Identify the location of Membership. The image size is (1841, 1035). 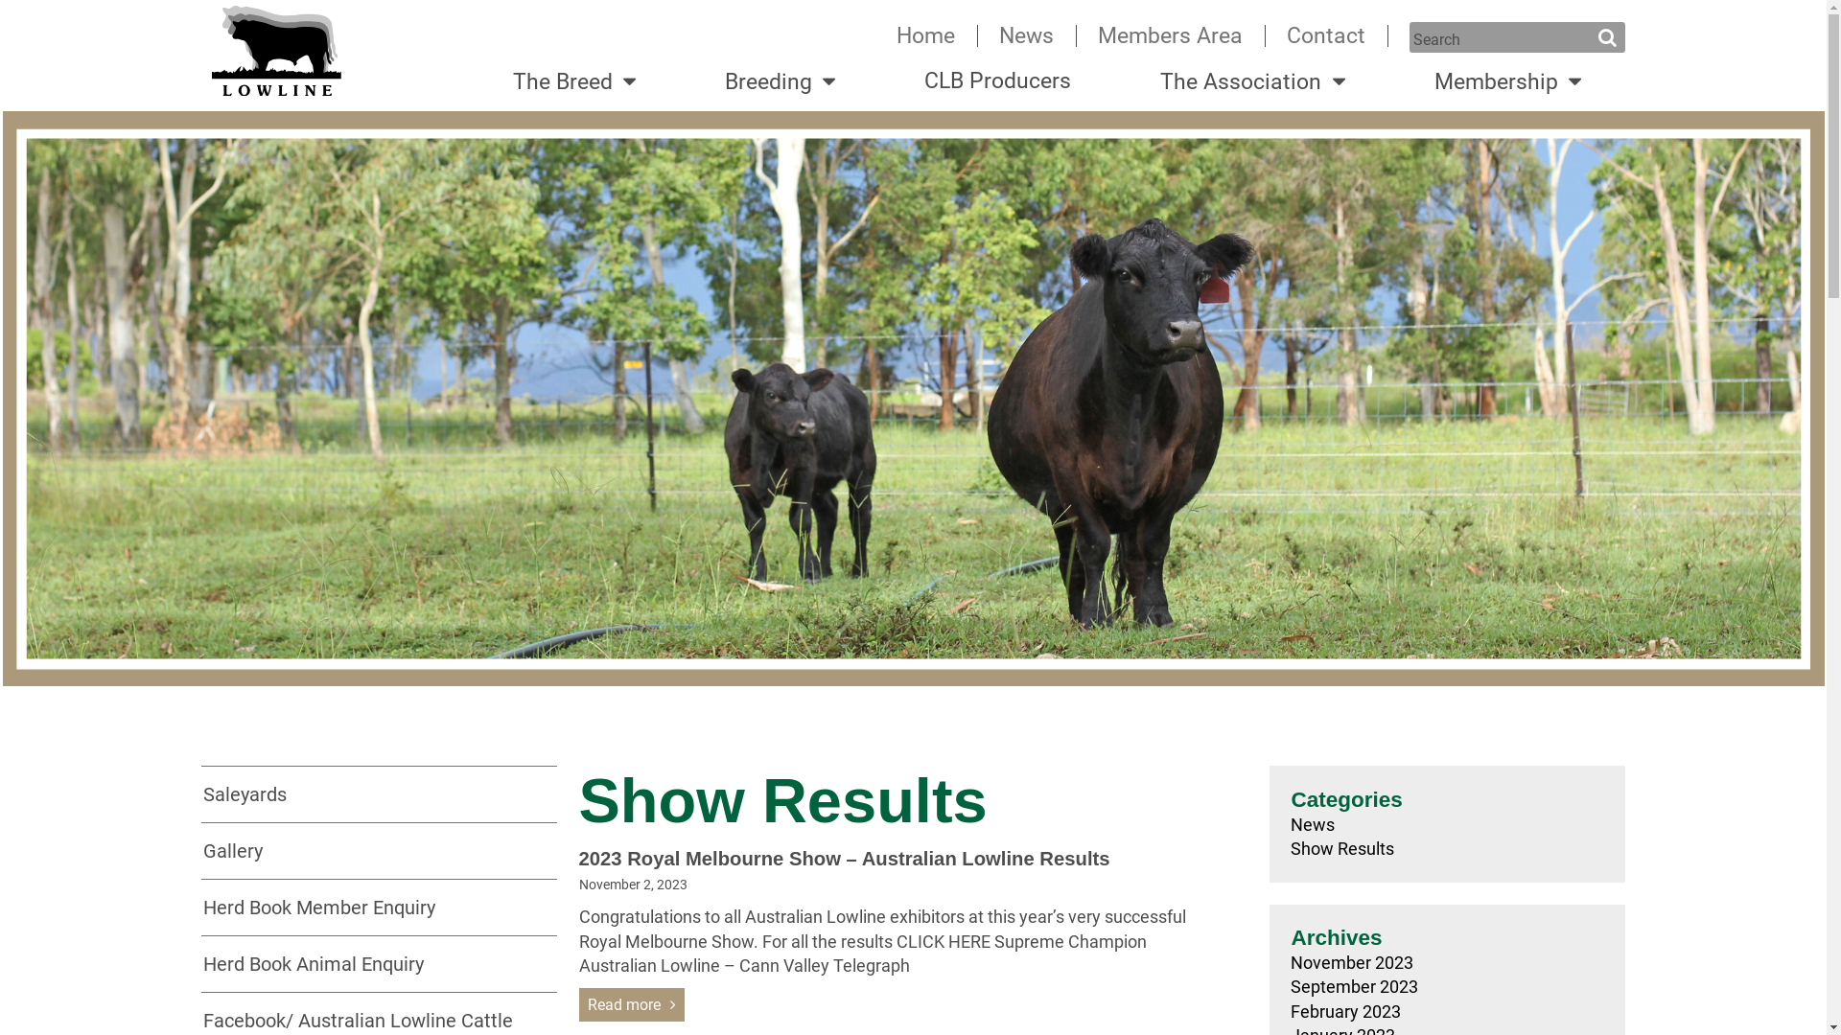
(1507, 82).